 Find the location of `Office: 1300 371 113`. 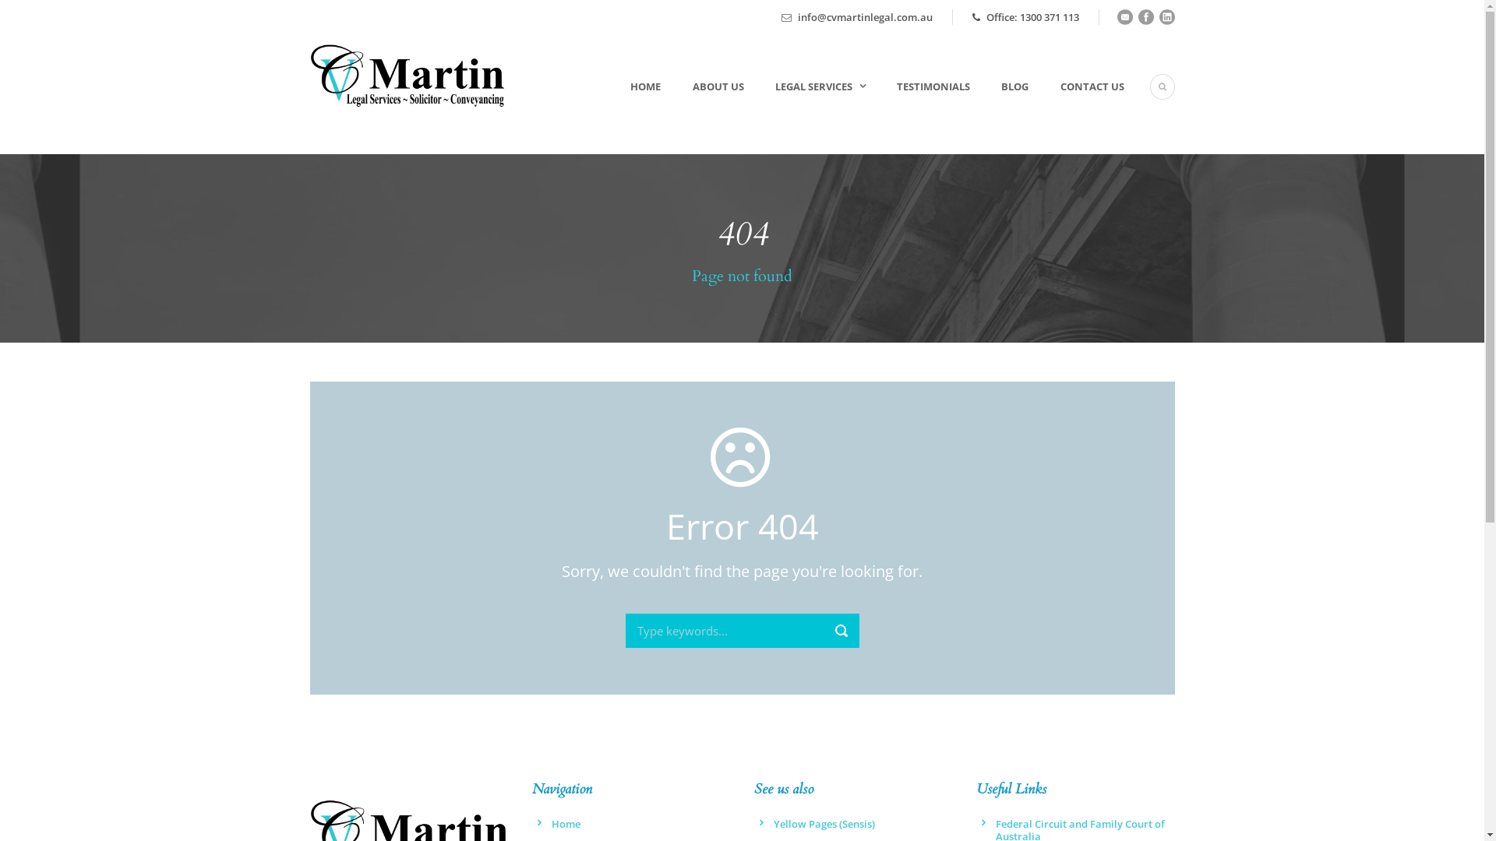

Office: 1300 371 113 is located at coordinates (1025, 17).